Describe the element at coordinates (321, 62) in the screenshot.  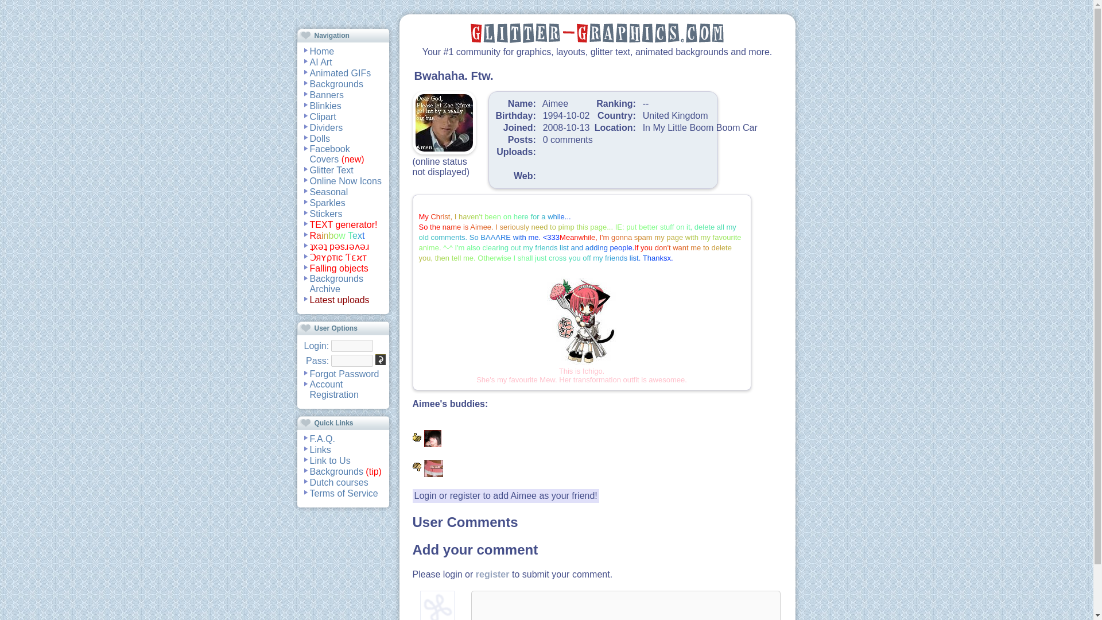
I see `AI Art` at that location.